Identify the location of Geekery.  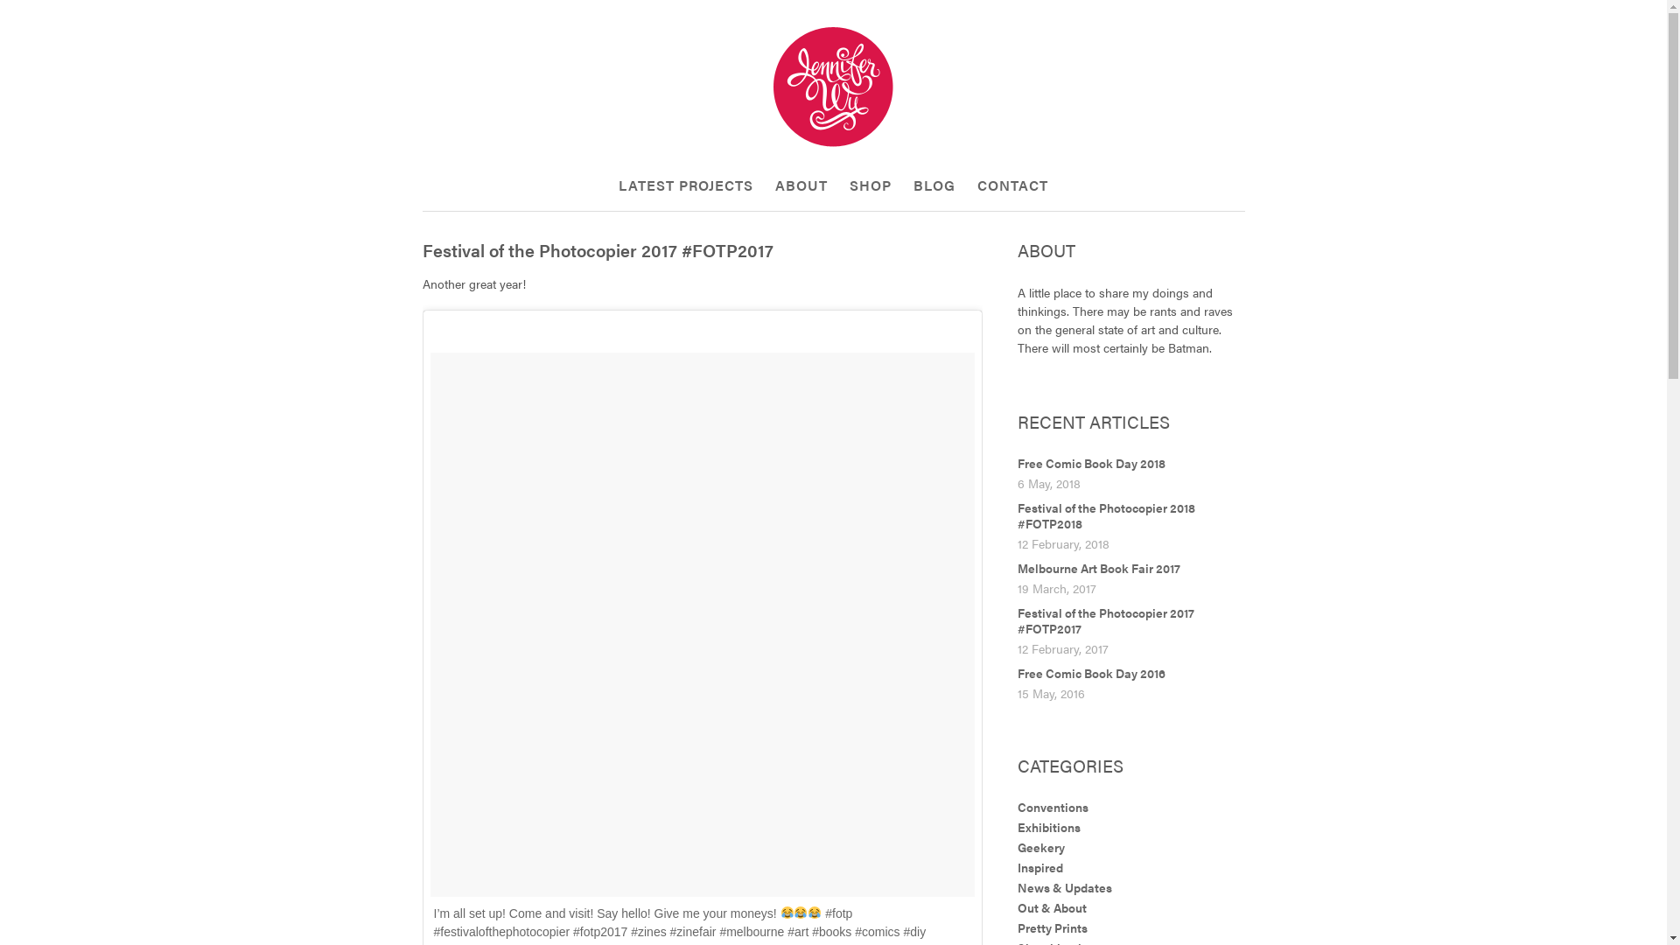
(1040, 847).